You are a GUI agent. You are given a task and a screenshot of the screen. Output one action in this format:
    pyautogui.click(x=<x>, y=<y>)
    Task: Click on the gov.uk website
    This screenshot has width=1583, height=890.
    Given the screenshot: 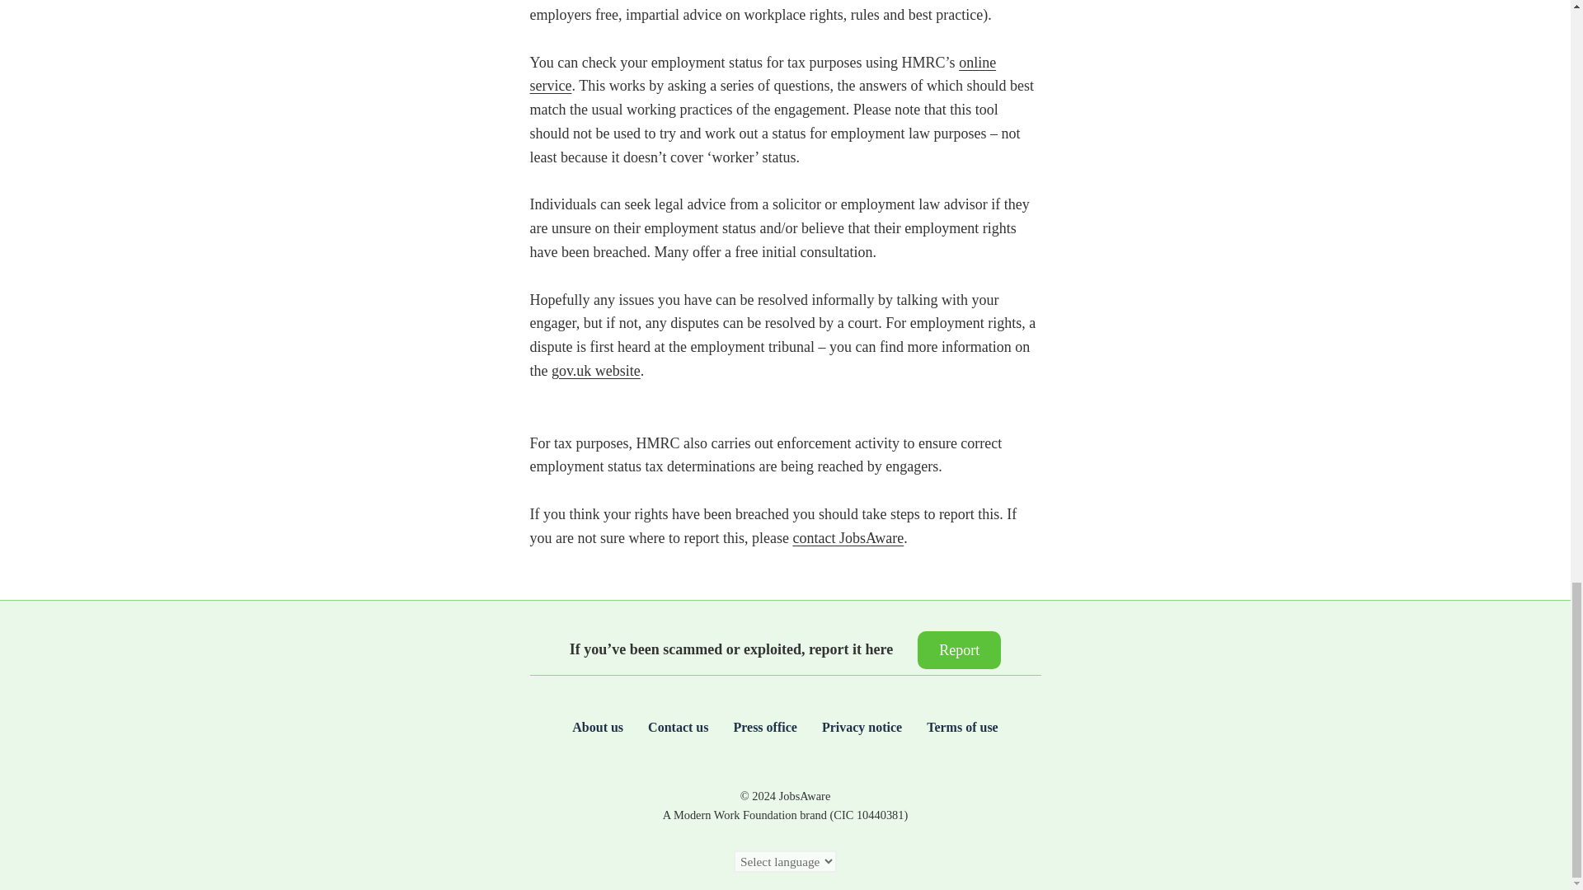 What is the action you would take?
    pyautogui.click(x=595, y=371)
    